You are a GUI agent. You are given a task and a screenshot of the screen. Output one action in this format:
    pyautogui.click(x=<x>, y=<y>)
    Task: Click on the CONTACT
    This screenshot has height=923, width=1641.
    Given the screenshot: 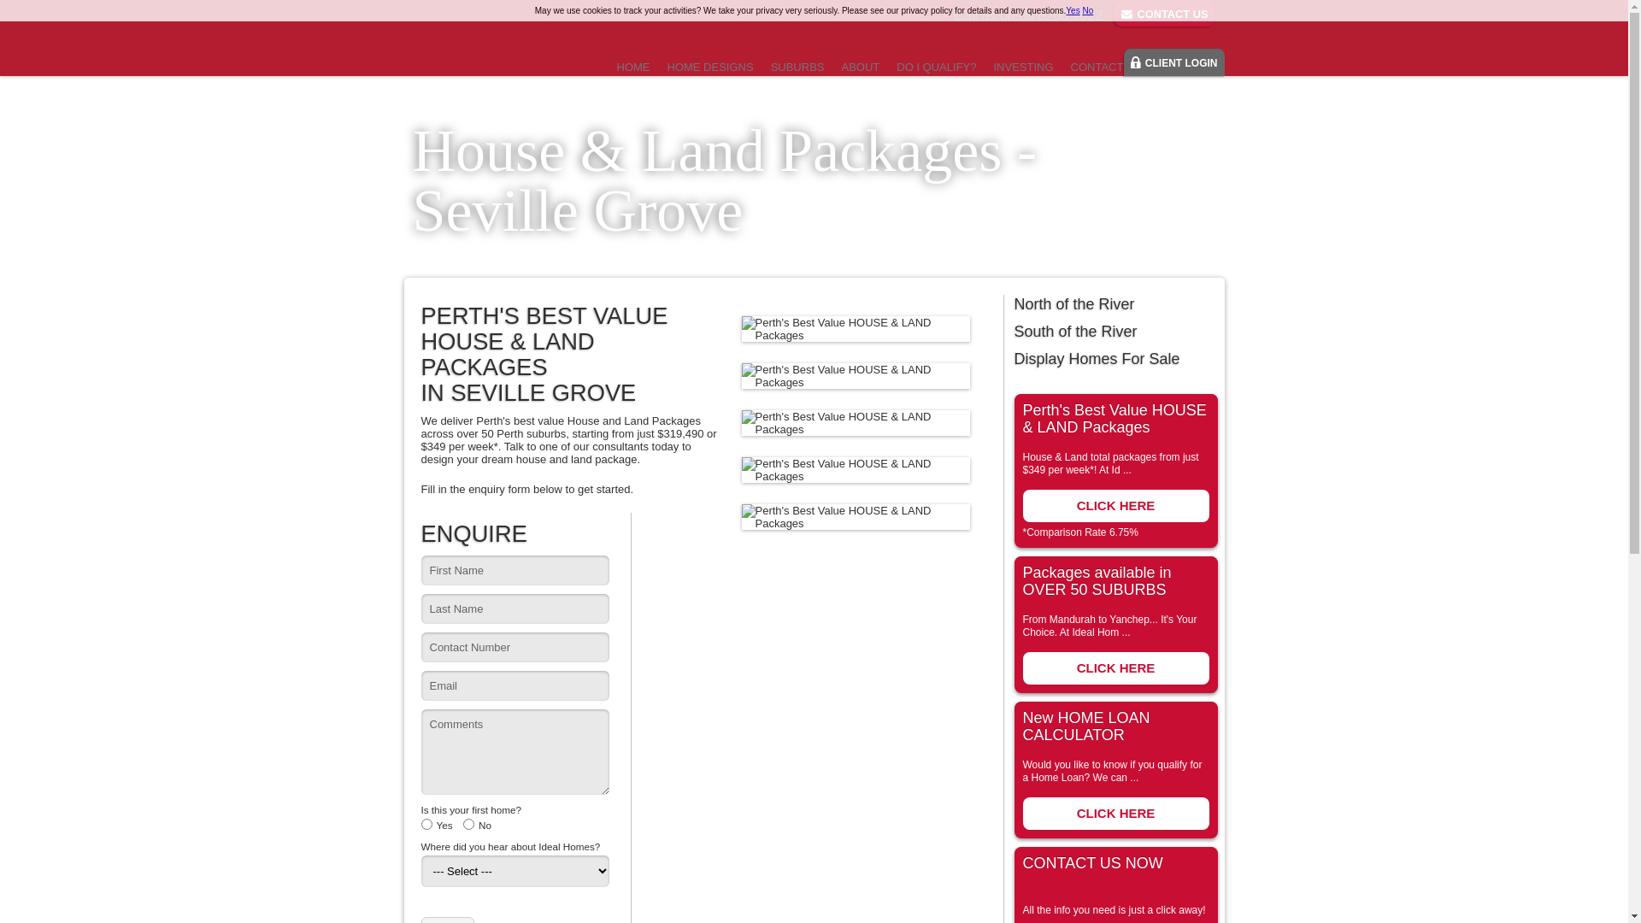 What is the action you would take?
    pyautogui.click(x=1097, y=68)
    